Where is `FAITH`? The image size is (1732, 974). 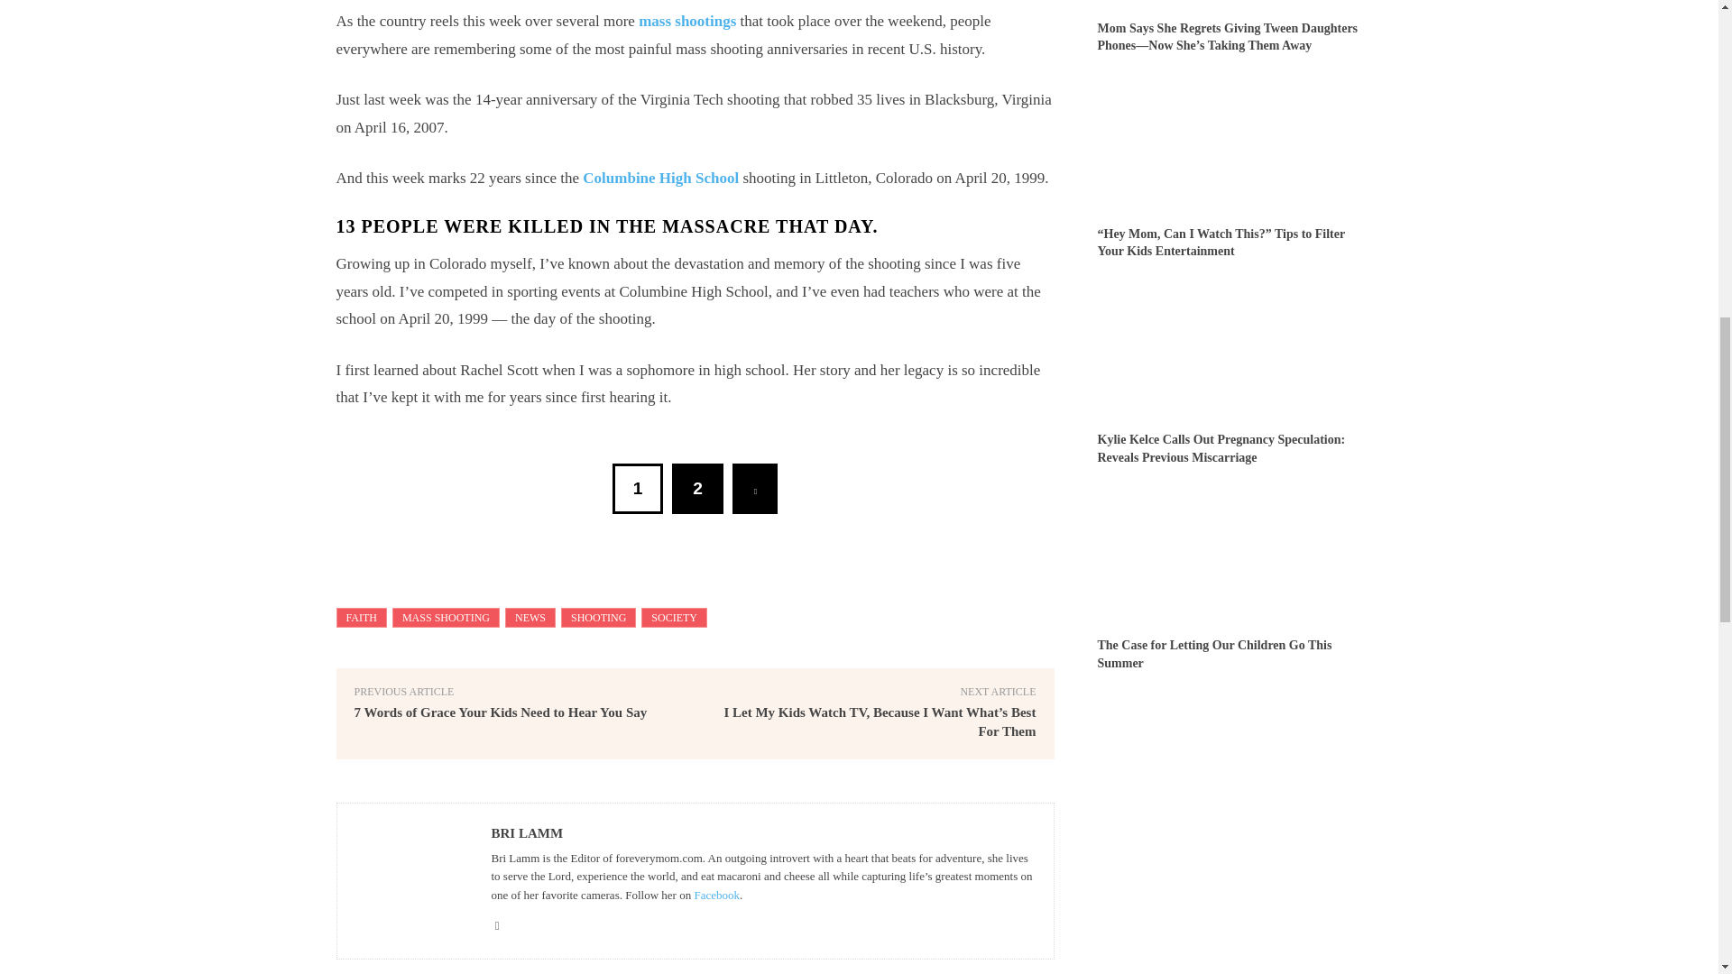
FAITH is located at coordinates (361, 617).